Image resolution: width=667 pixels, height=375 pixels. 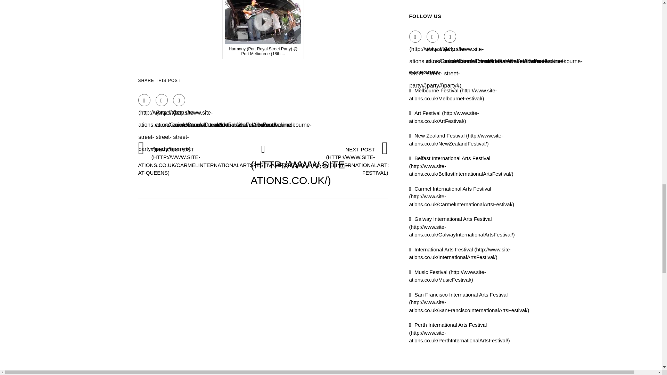 What do you see at coordinates (162, 100) in the screenshot?
I see `Twitter` at bounding box center [162, 100].